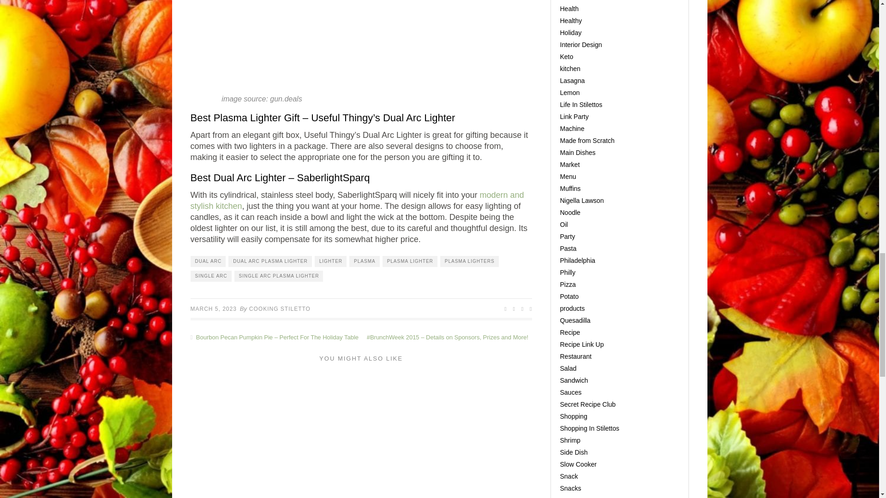 Image resolution: width=886 pixels, height=498 pixels. Describe the element at coordinates (410, 261) in the screenshot. I see `PLASMA LIGHTER` at that location.